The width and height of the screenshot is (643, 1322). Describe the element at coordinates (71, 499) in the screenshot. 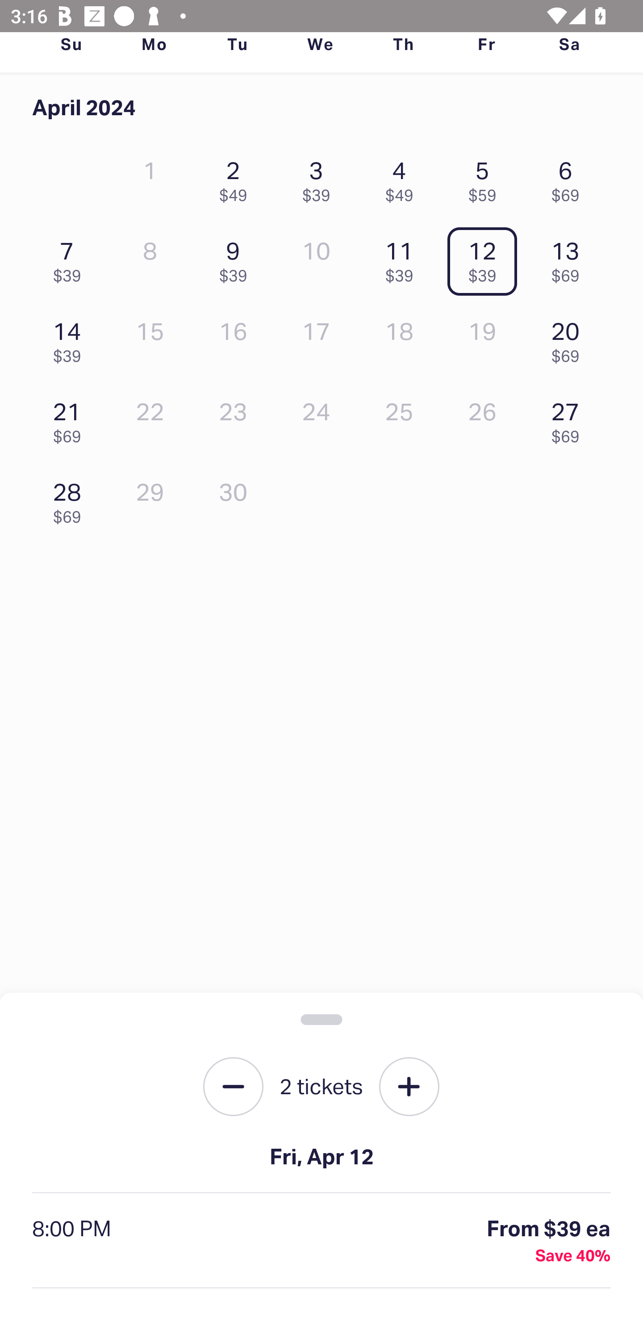

I see `28 $69` at that location.